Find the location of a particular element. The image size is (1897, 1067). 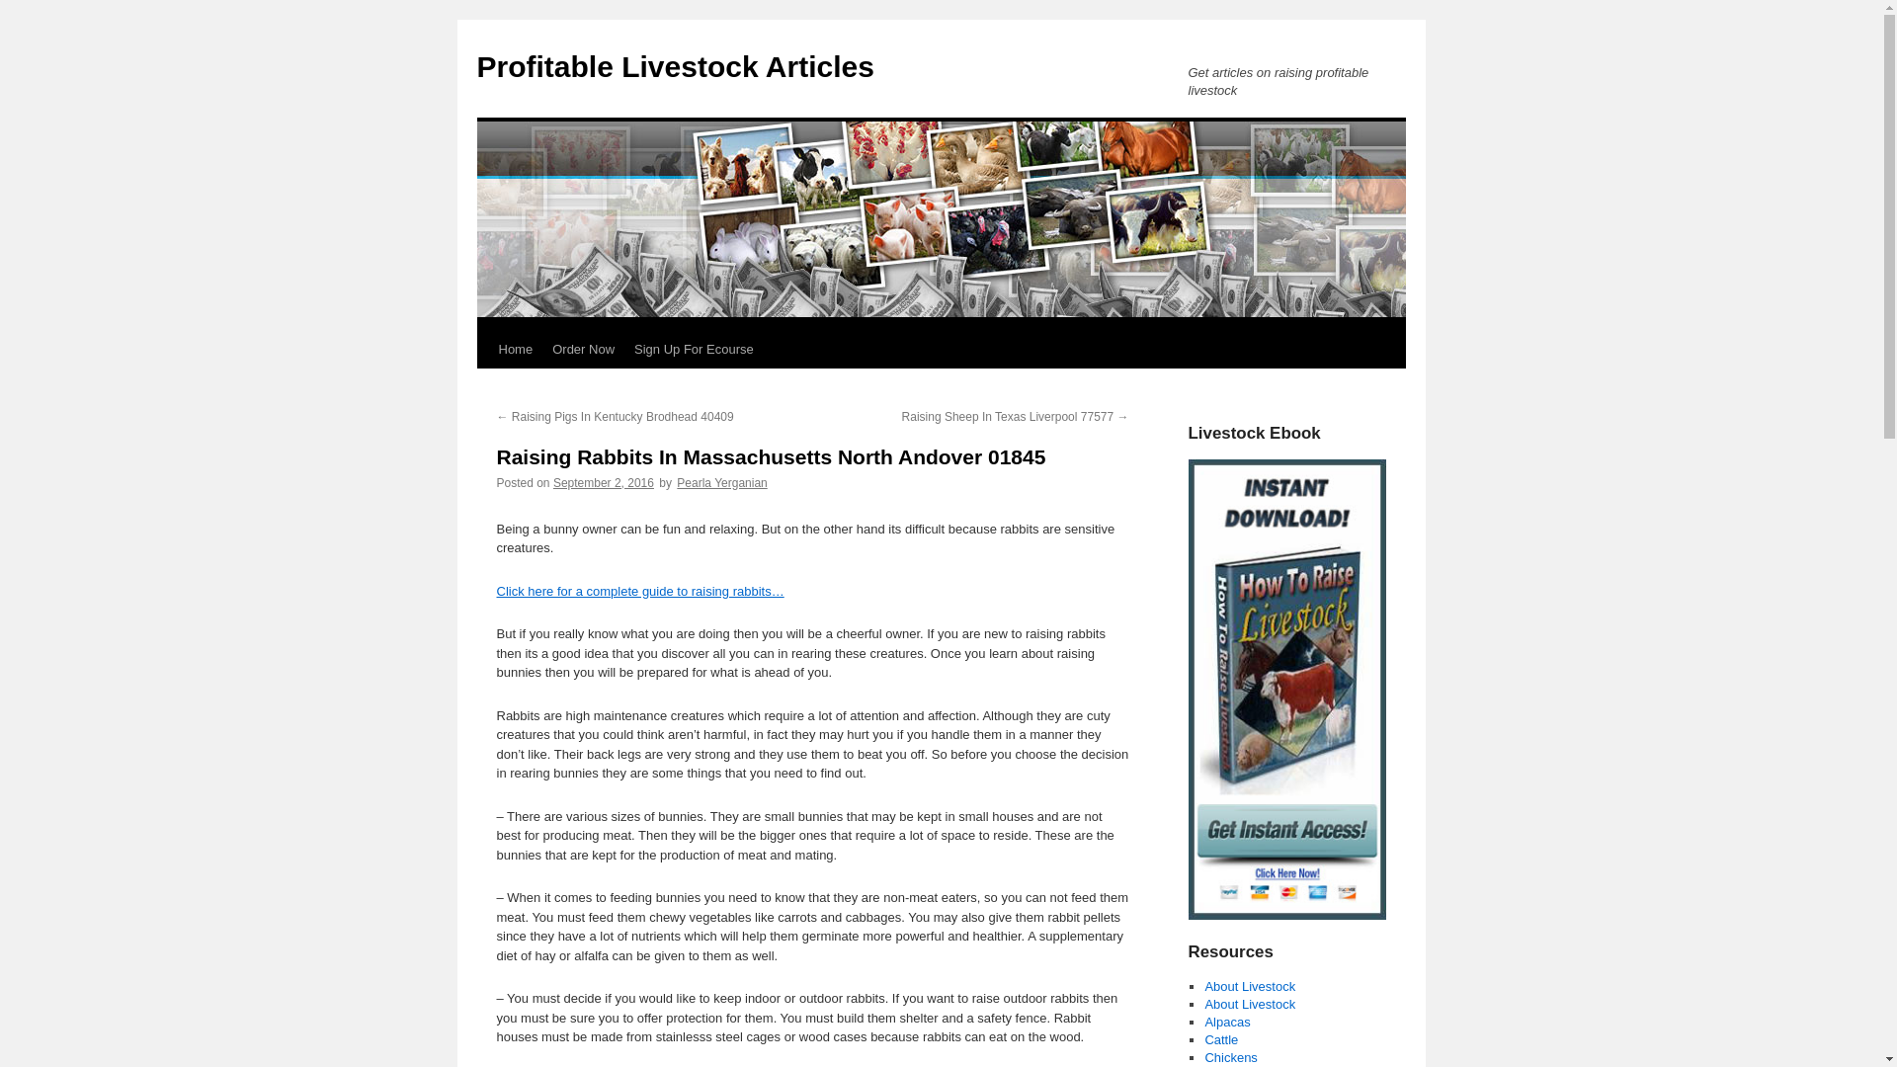

Profitable Livestock Articles is located at coordinates (674, 66).